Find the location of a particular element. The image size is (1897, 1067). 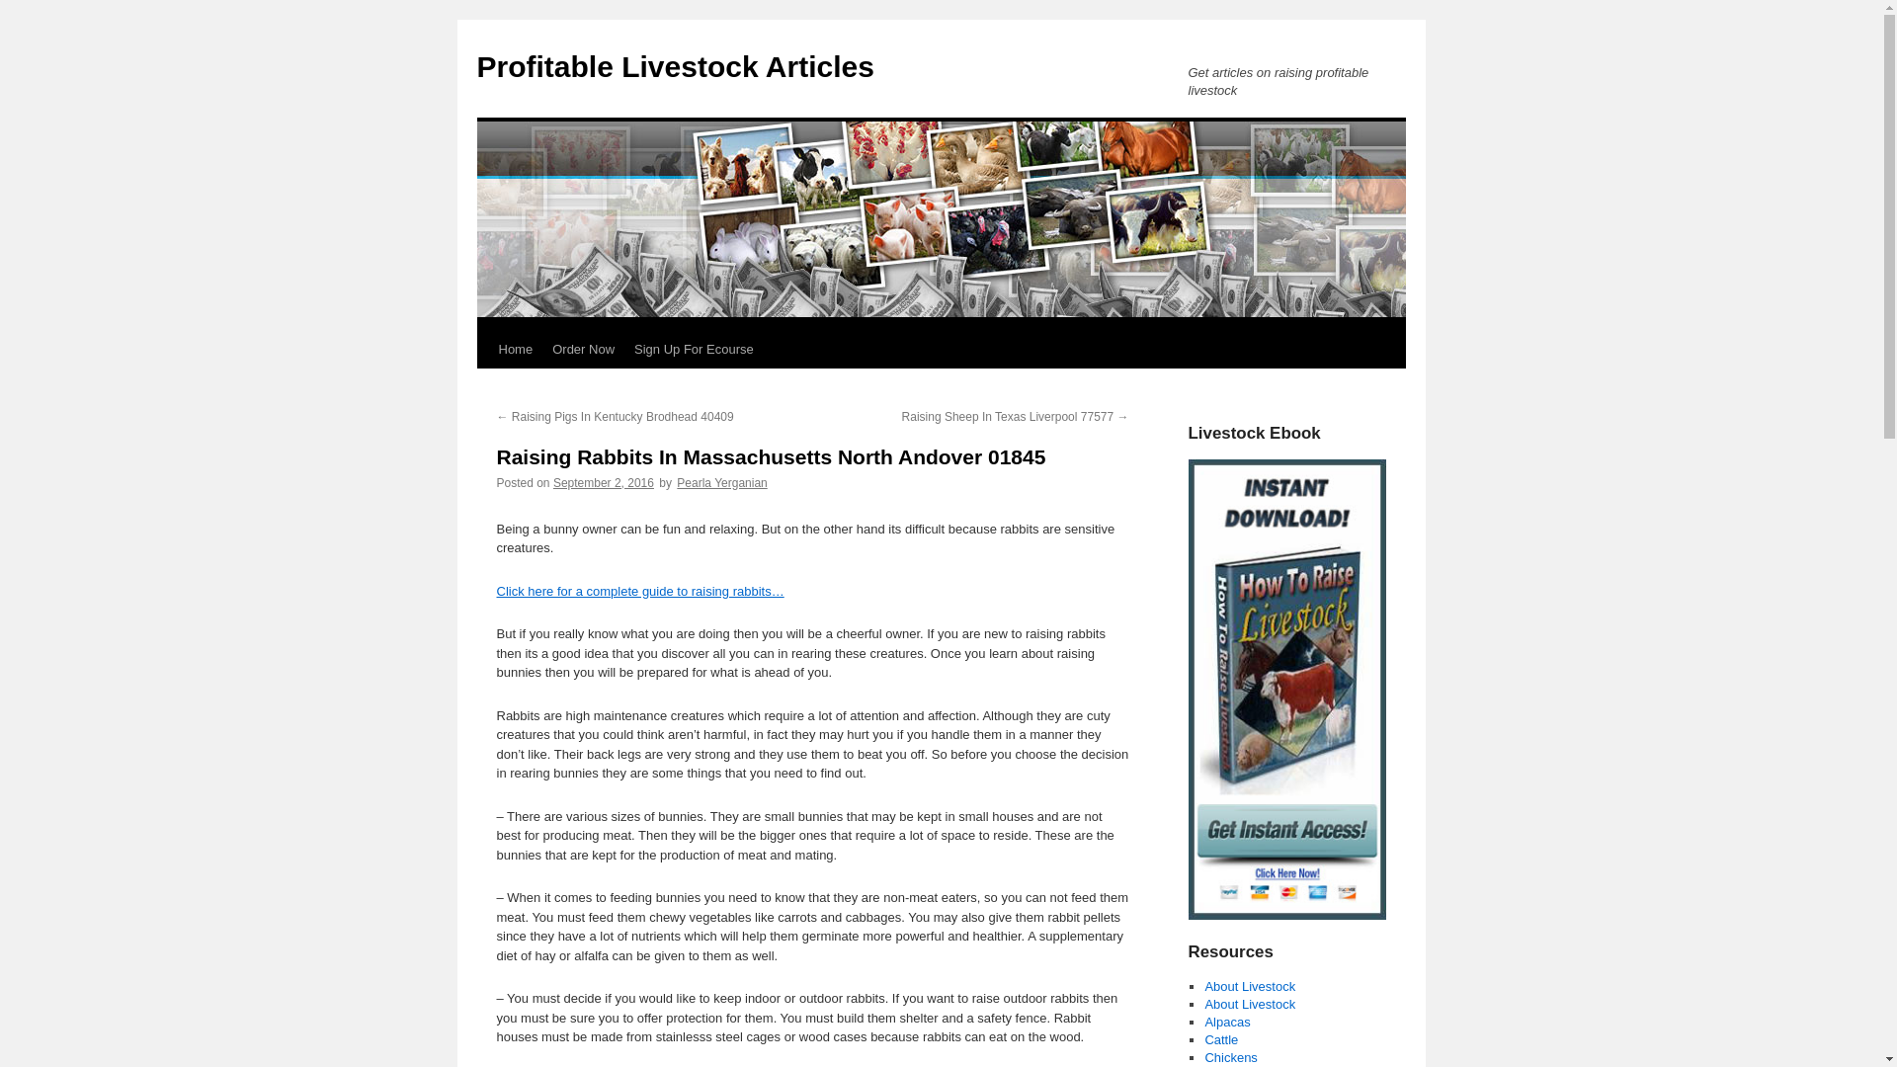

Profitable Livestock Articles is located at coordinates (674, 66).